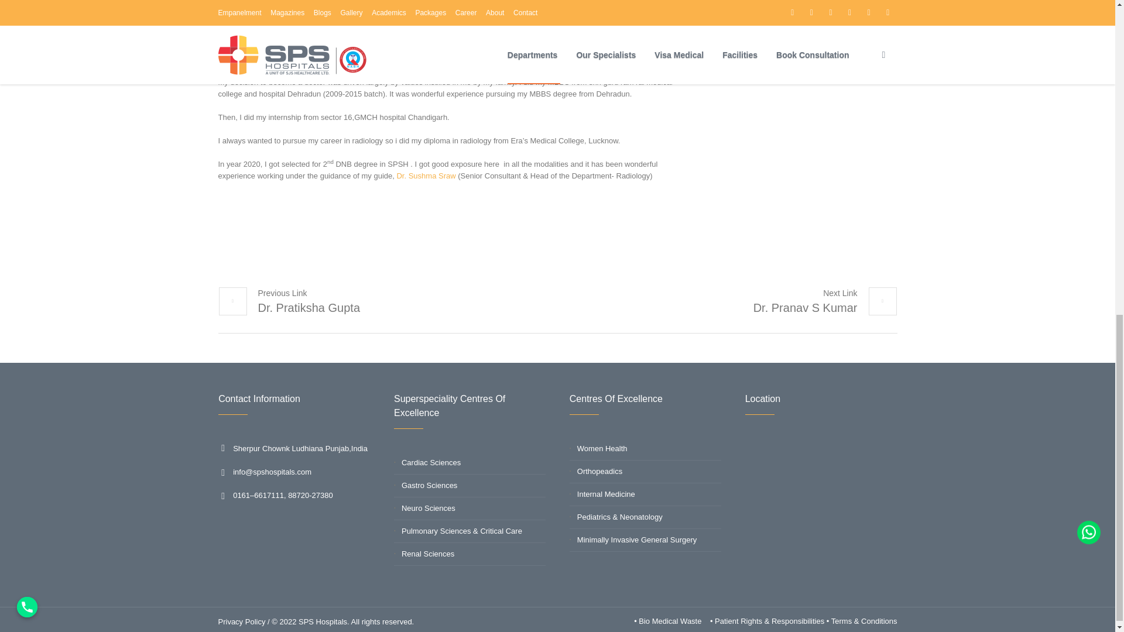 This screenshot has width=1124, height=632. What do you see at coordinates (428, 508) in the screenshot?
I see `Neuro Sciences` at bounding box center [428, 508].